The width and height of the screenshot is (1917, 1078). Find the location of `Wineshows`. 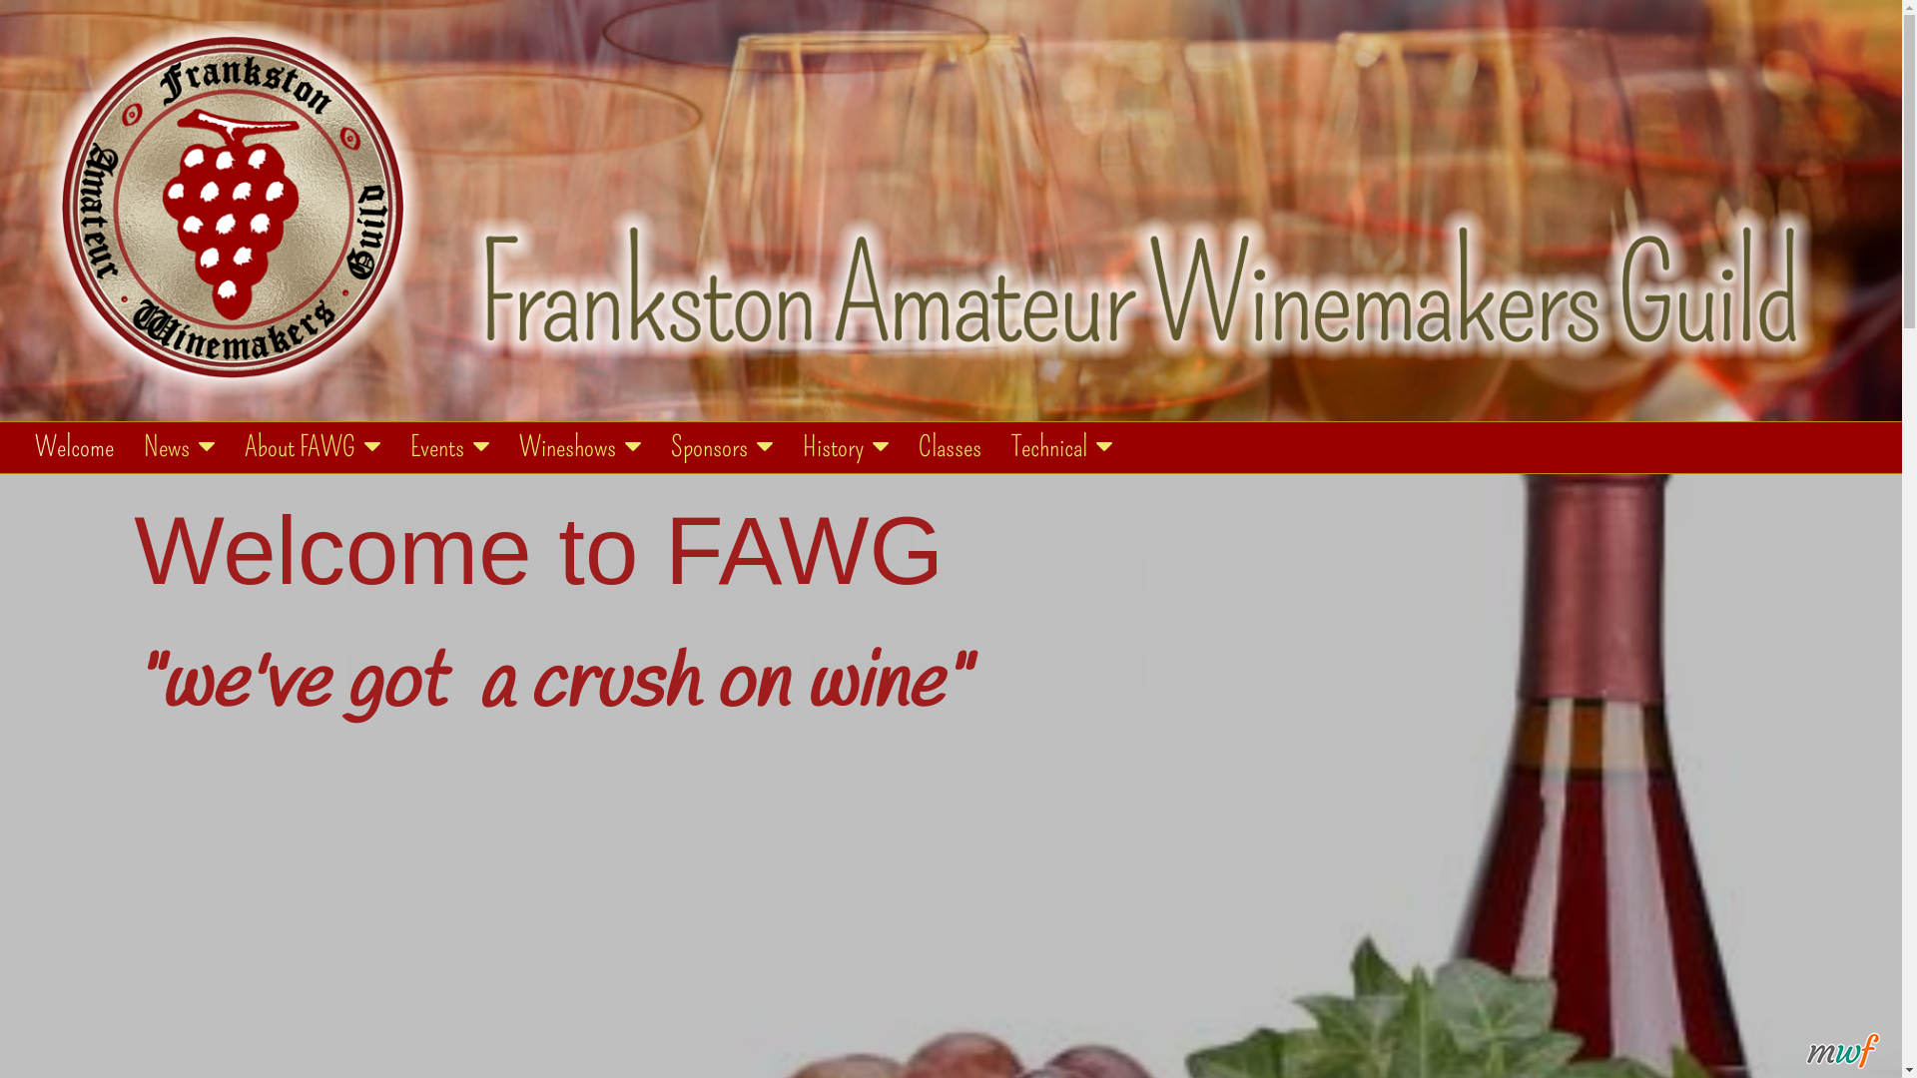

Wineshows is located at coordinates (580, 447).